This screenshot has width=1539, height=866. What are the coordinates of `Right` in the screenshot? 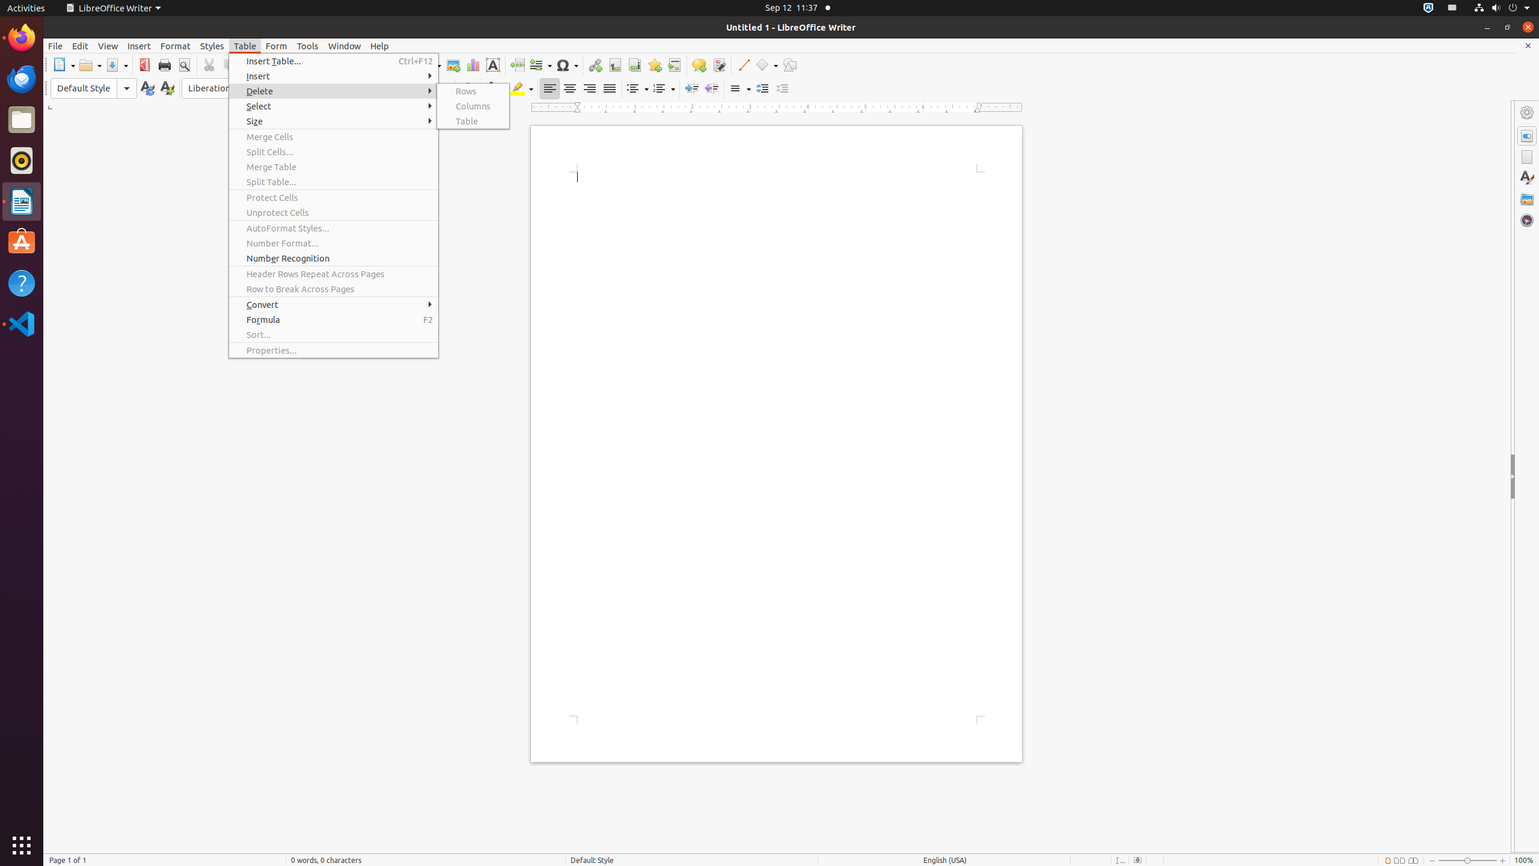 It's located at (589, 89).